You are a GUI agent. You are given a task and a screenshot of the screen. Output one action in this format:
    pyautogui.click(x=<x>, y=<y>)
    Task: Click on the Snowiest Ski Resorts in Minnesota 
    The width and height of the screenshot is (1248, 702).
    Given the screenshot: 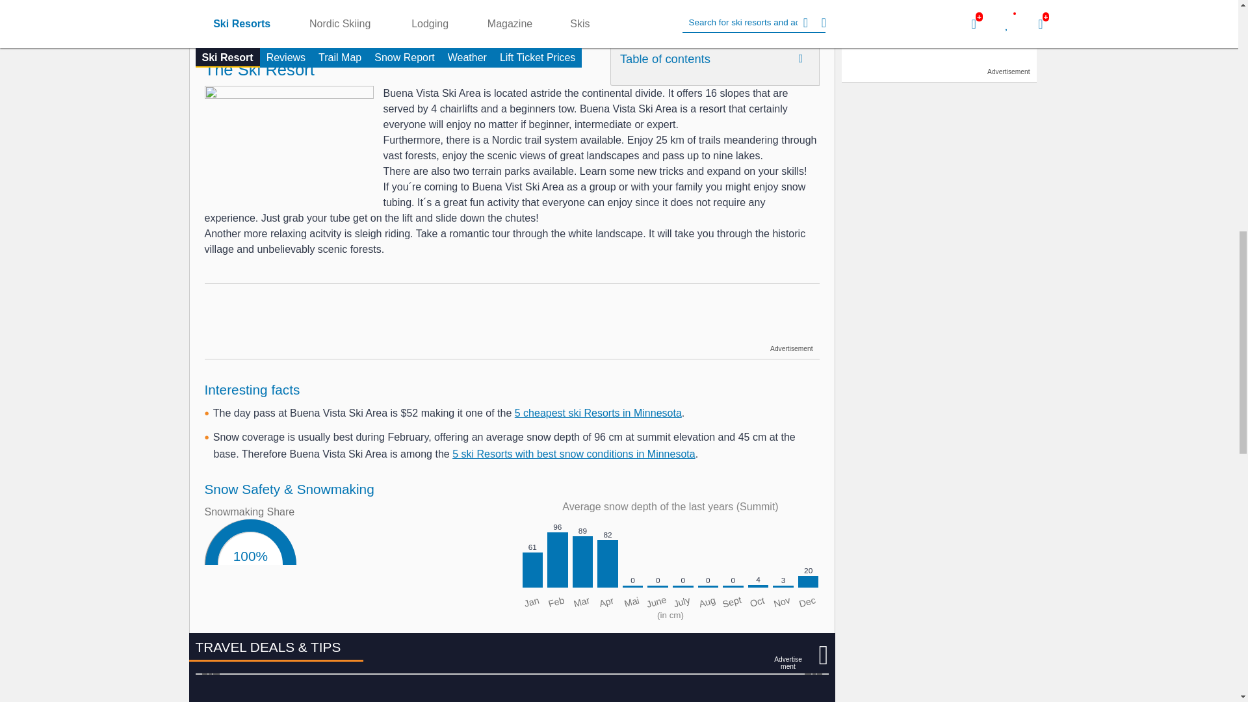 What is the action you would take?
    pyautogui.click(x=573, y=454)
    